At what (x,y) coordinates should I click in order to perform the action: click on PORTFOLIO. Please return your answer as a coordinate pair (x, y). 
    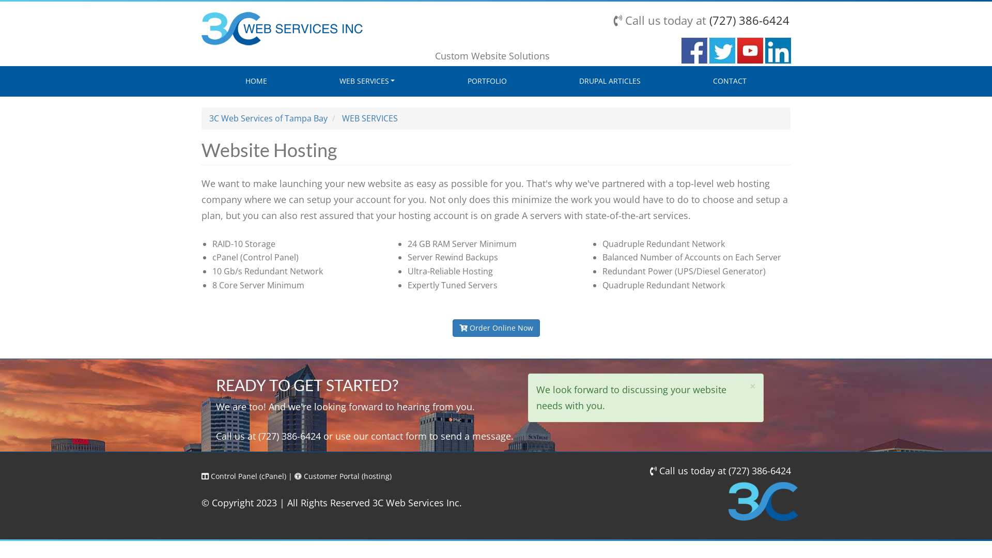
    Looking at the image, I should click on (487, 81).